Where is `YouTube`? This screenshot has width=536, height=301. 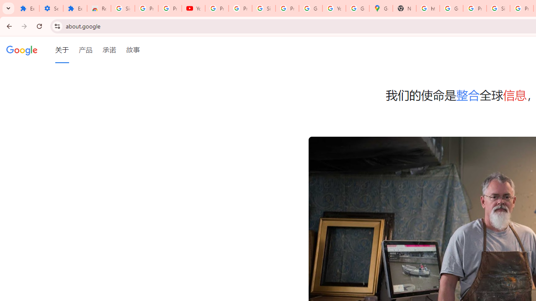 YouTube is located at coordinates (193, 8).